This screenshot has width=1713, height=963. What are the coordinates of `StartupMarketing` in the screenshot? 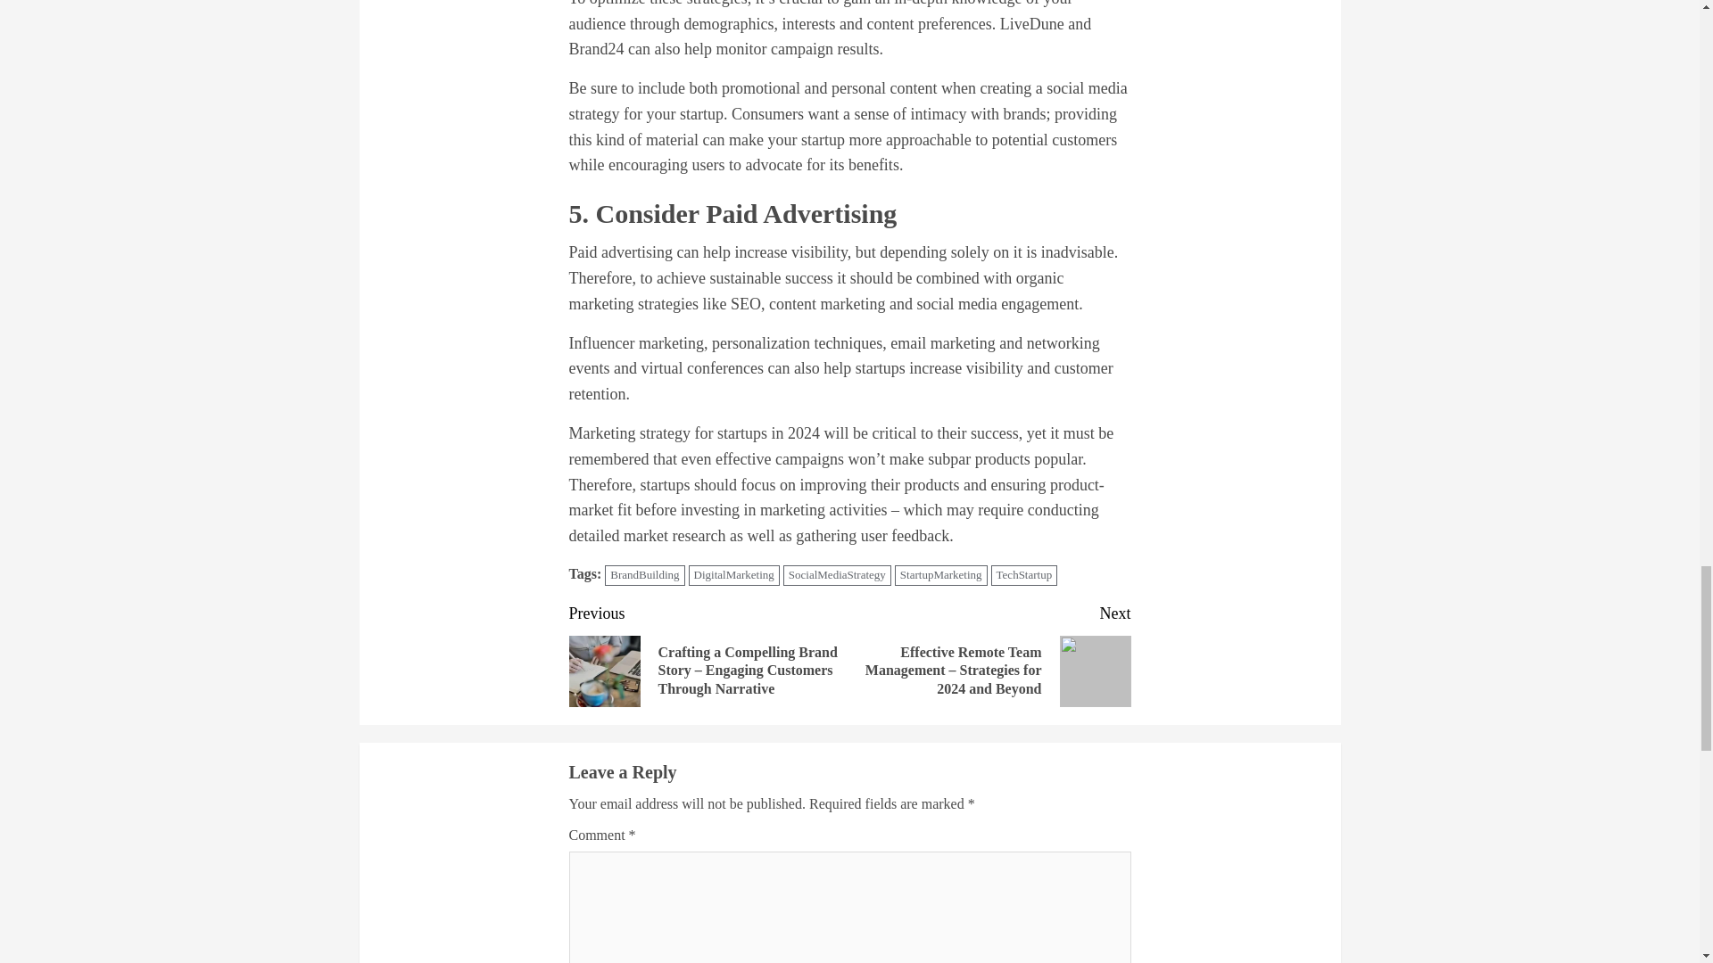 It's located at (940, 574).